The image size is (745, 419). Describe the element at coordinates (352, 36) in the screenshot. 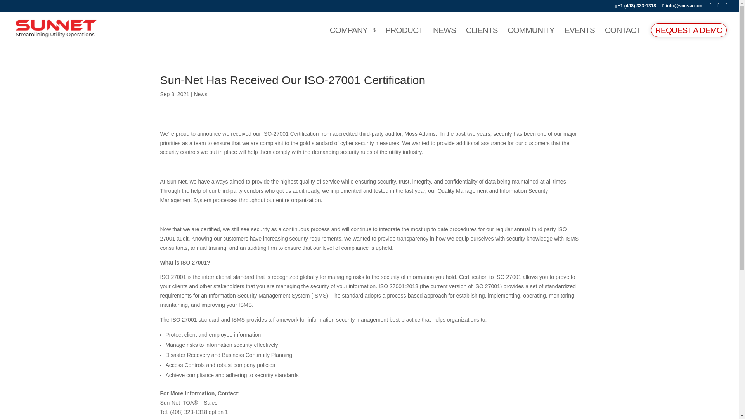

I see `COMPANY` at that location.